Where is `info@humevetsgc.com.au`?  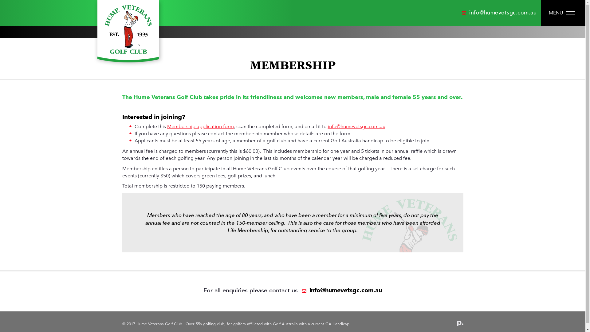 info@humevetsgc.com.au is located at coordinates (499, 12).